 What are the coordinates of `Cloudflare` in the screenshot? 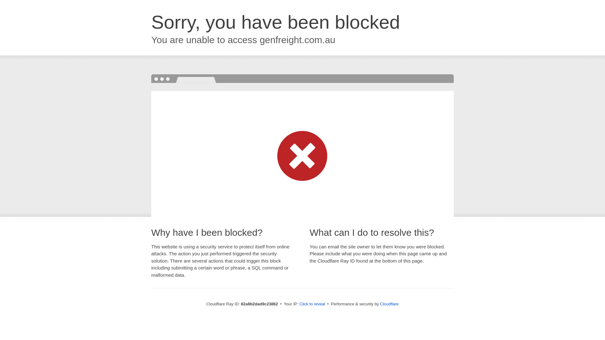 It's located at (389, 304).